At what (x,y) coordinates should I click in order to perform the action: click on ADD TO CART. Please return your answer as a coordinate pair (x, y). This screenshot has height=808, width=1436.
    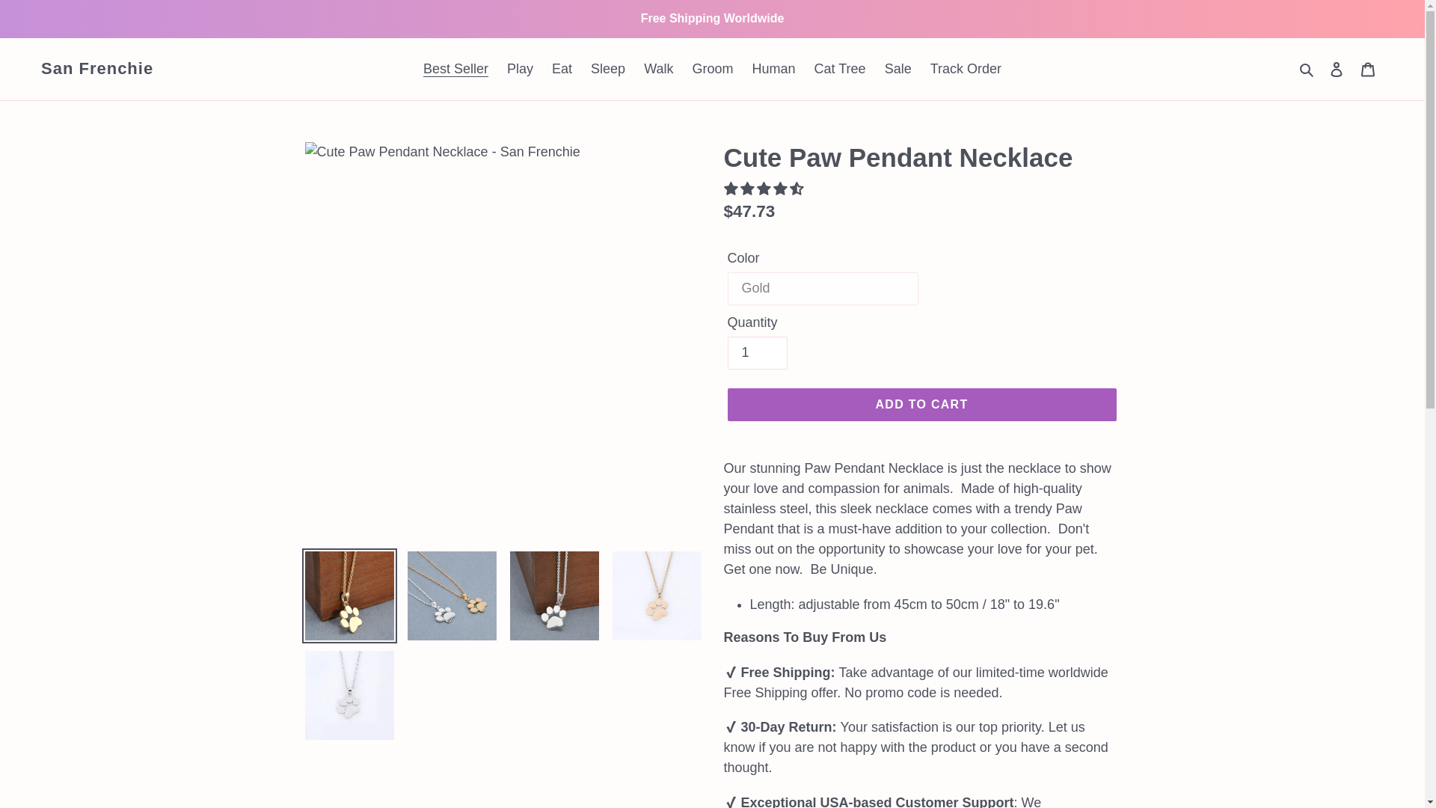
    Looking at the image, I should click on (921, 404).